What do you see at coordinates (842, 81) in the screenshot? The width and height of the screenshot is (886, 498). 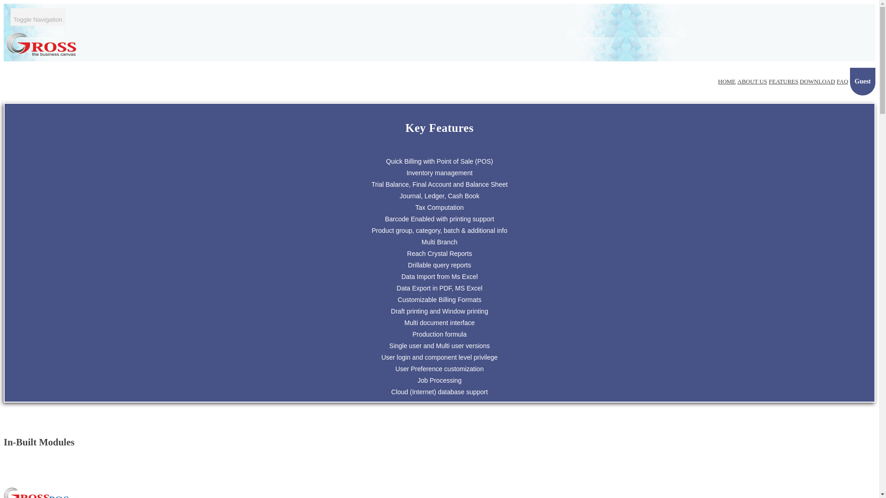 I see `FAQ` at bounding box center [842, 81].